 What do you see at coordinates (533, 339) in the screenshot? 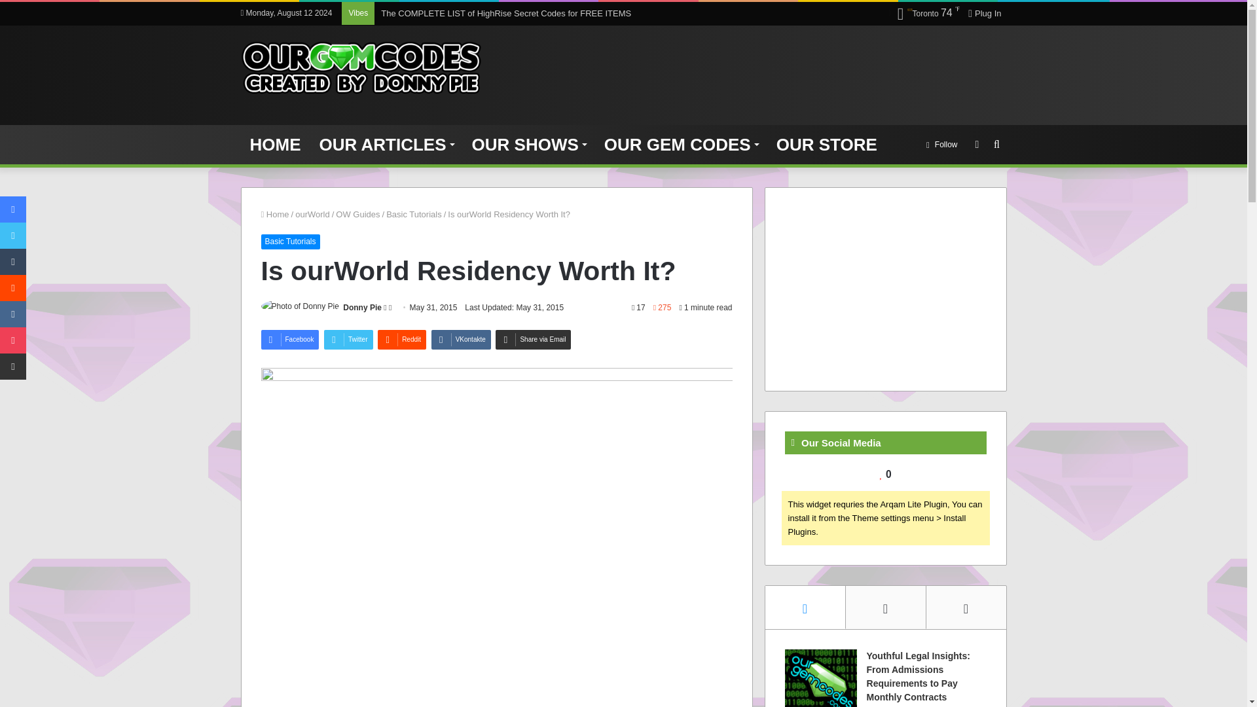
I see `Share via Email` at bounding box center [533, 339].